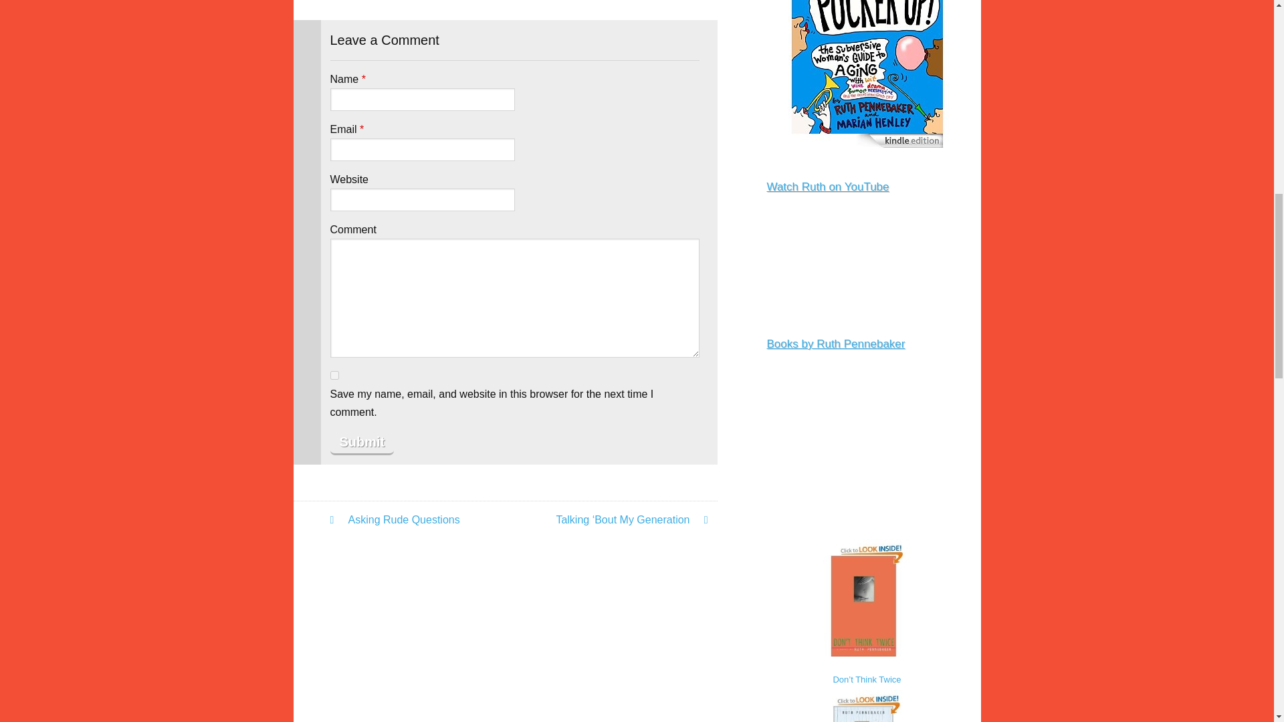 This screenshot has height=722, width=1284. What do you see at coordinates (867, 705) in the screenshot?
I see `Both Sides Now` at bounding box center [867, 705].